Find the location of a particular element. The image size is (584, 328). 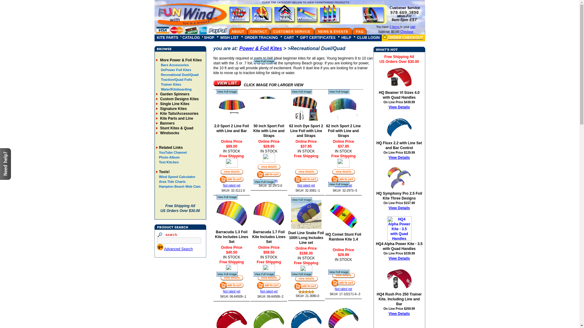

SHOP is located at coordinates (209, 37).